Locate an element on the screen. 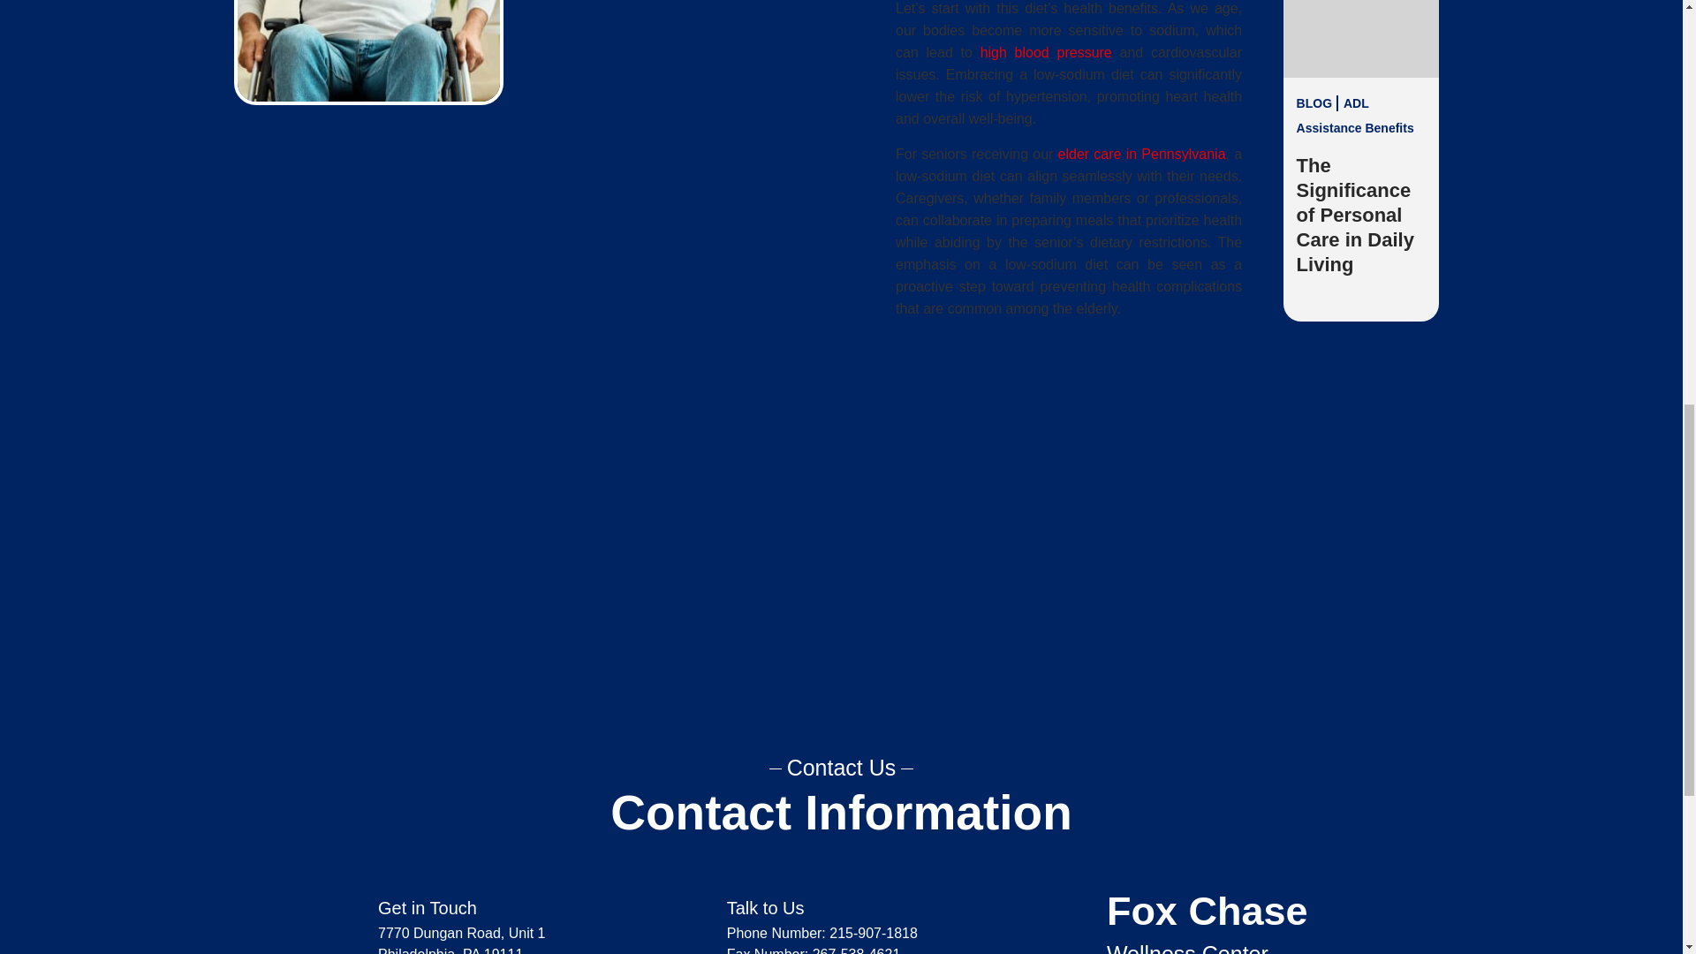  elder care in Pennsylvania is located at coordinates (1142, 154).